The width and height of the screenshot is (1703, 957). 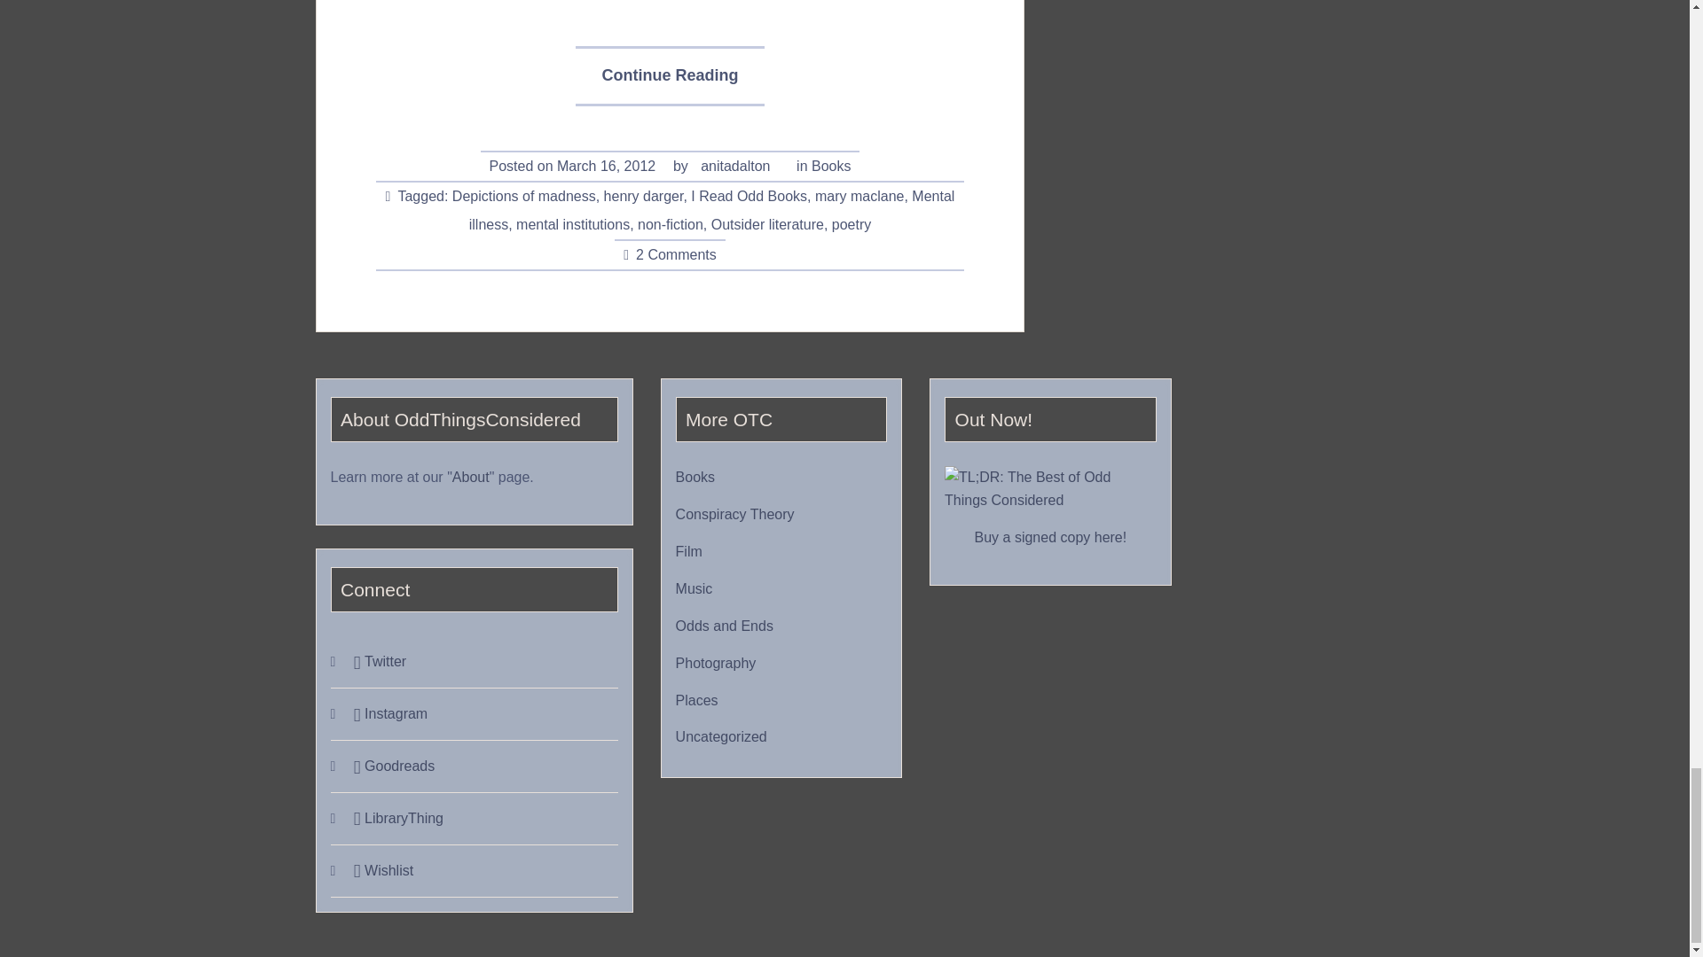 What do you see at coordinates (851, 225) in the screenshot?
I see `poetry` at bounding box center [851, 225].